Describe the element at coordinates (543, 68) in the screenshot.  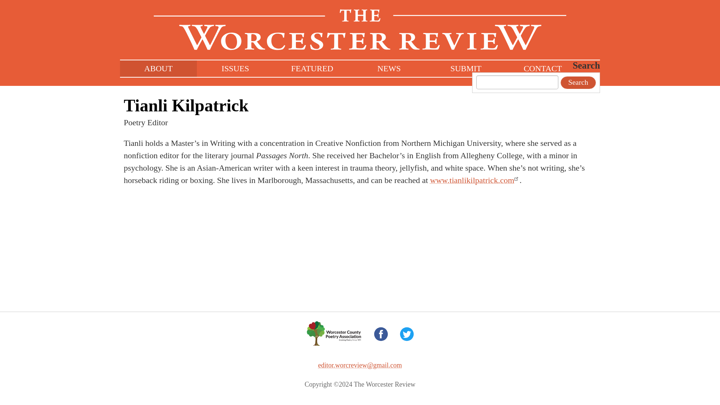
I see `CONTACT` at that location.